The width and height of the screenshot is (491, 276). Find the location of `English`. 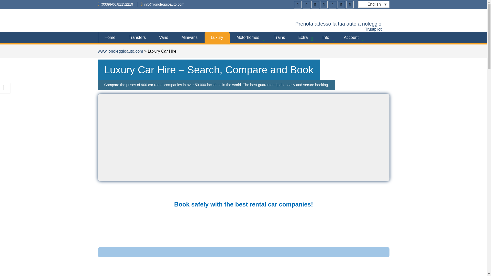

English is located at coordinates (374, 4).